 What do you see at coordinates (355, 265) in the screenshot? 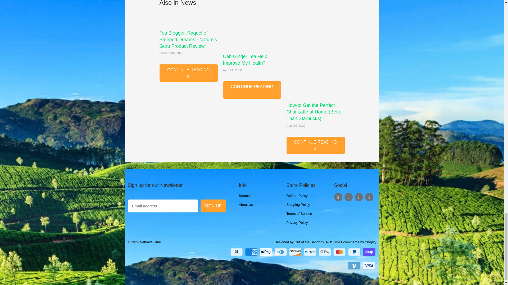
I see `Venmo` at bounding box center [355, 265].